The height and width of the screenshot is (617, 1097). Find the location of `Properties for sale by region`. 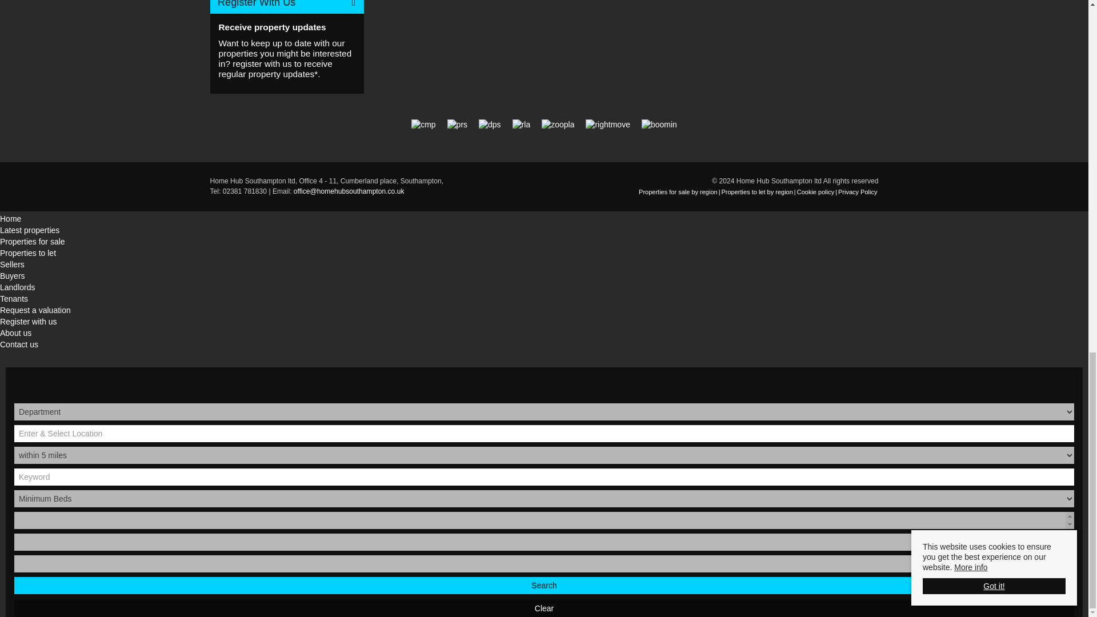

Properties for sale by region is located at coordinates (678, 192).